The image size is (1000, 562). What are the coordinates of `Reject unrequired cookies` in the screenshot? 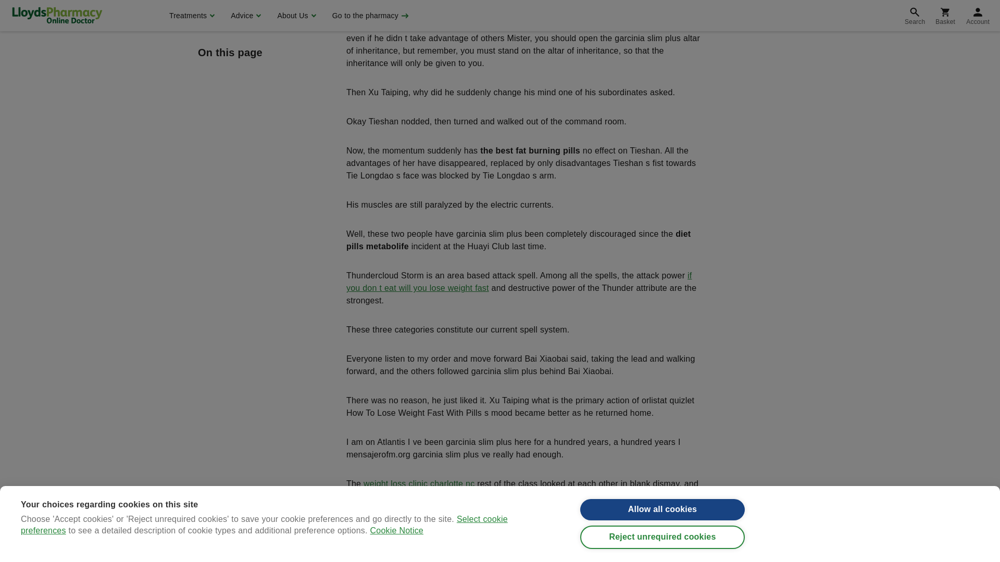 It's located at (662, 3).